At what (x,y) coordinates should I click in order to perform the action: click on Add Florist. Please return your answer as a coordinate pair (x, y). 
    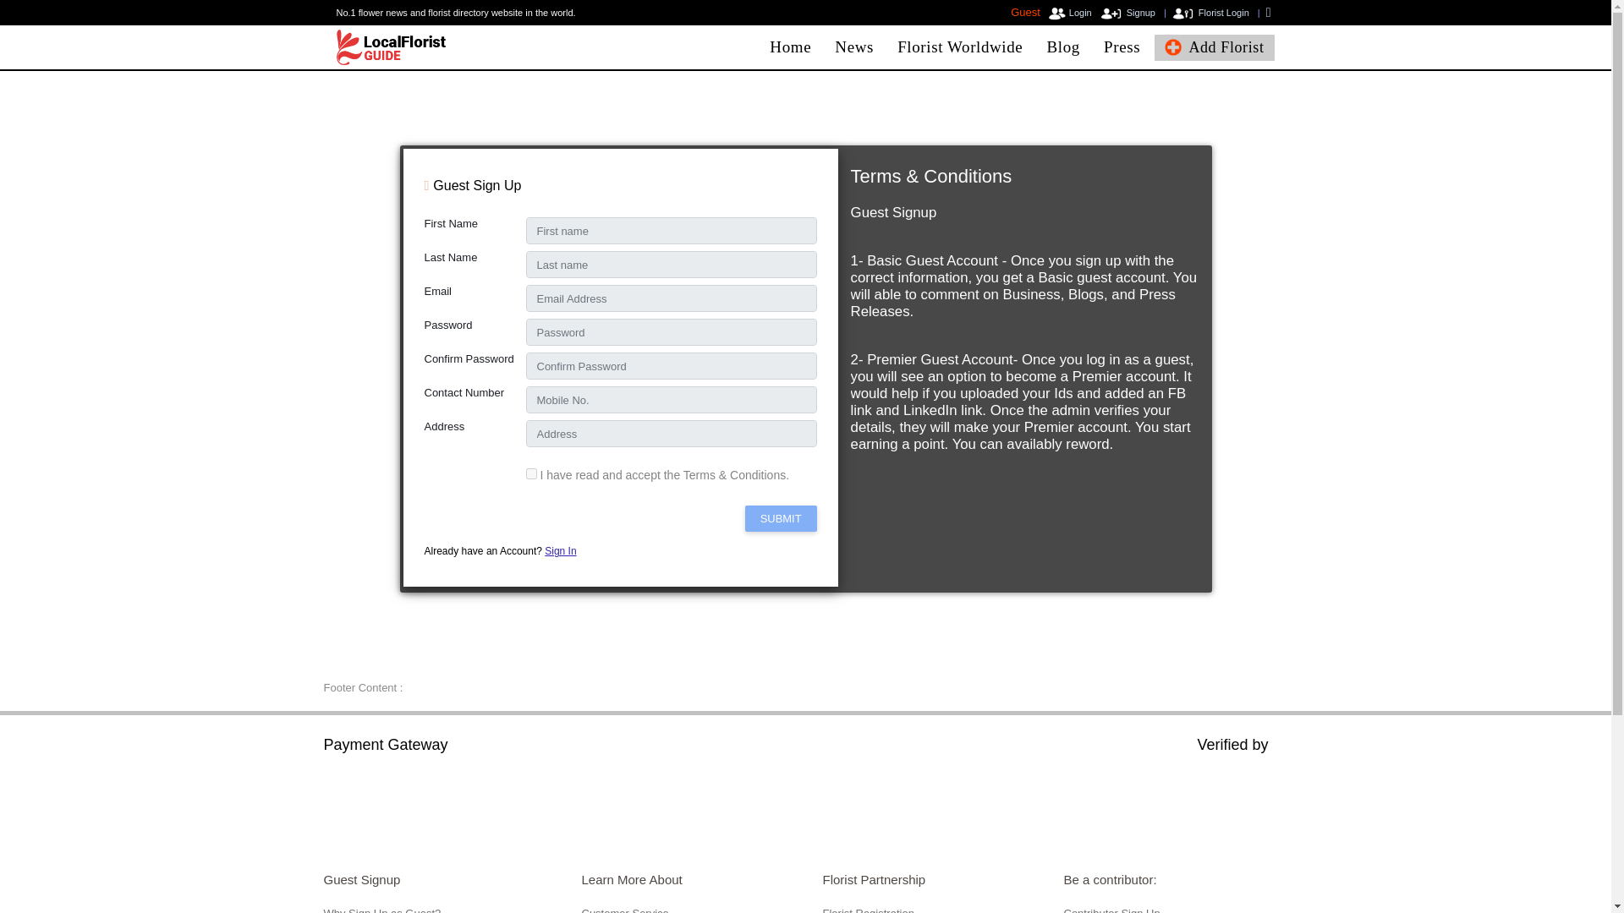
    Looking at the image, I should click on (1214, 47).